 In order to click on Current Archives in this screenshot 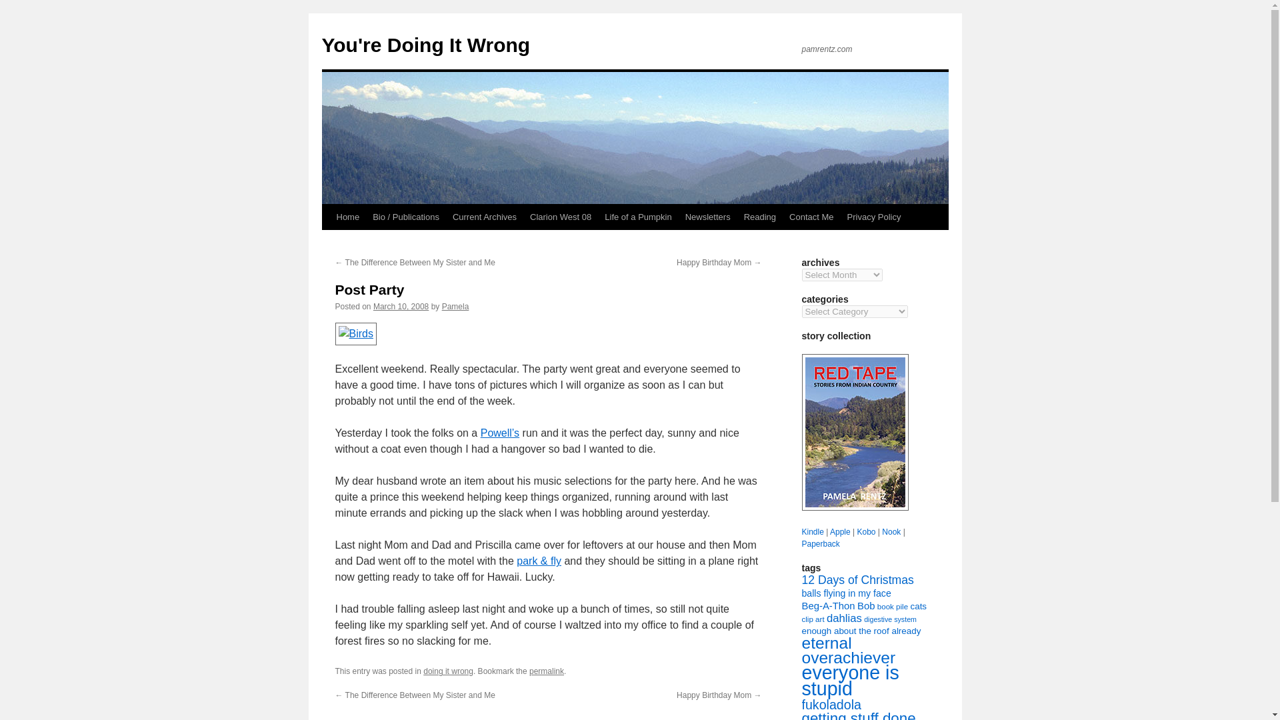, I will do `click(484, 217)`.